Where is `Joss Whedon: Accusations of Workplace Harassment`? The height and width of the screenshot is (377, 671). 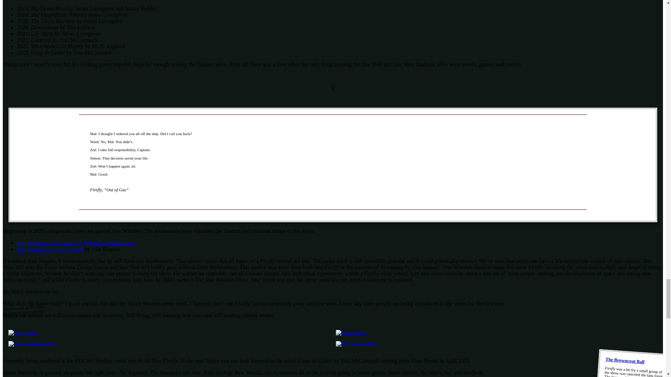 Joss Whedon: Accusations of Workplace Harassment is located at coordinates (76, 243).